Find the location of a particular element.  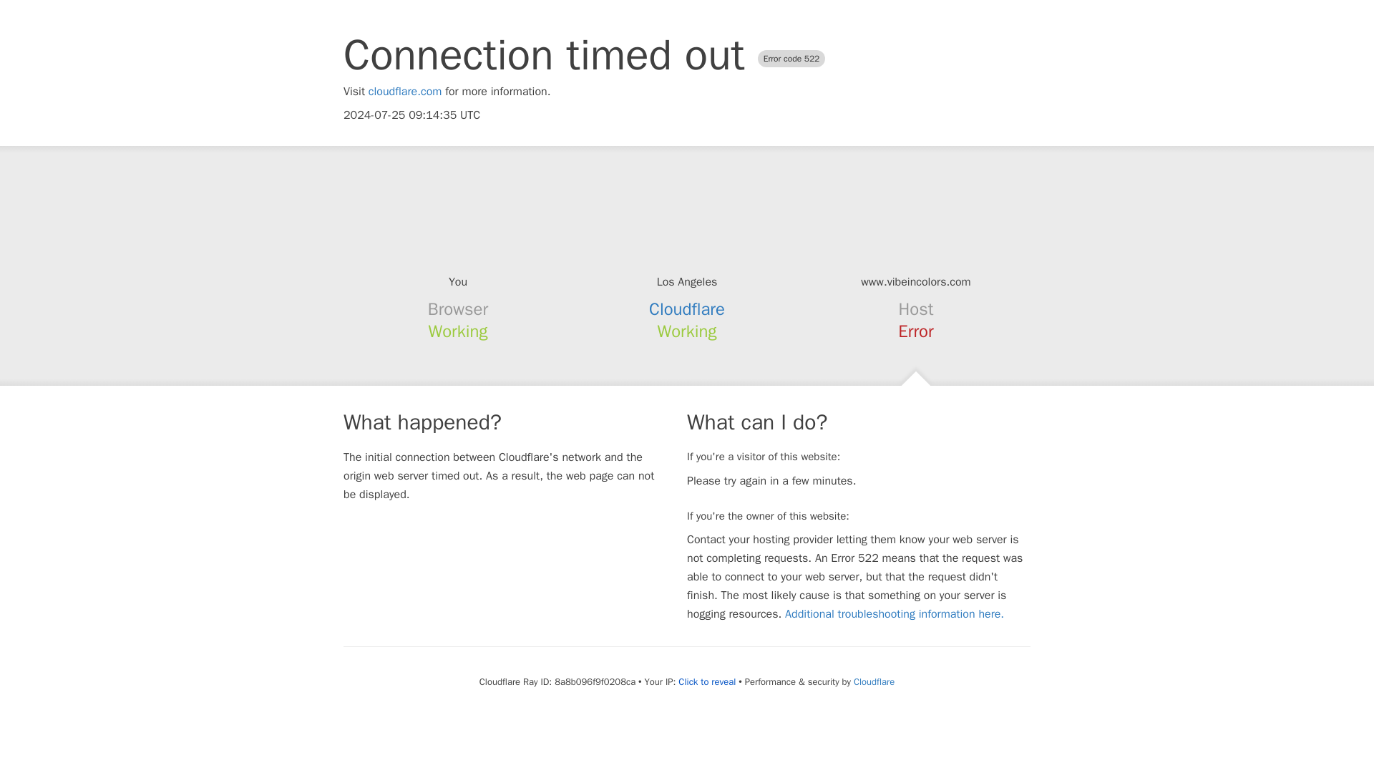

cloudflare.com is located at coordinates (405, 92).